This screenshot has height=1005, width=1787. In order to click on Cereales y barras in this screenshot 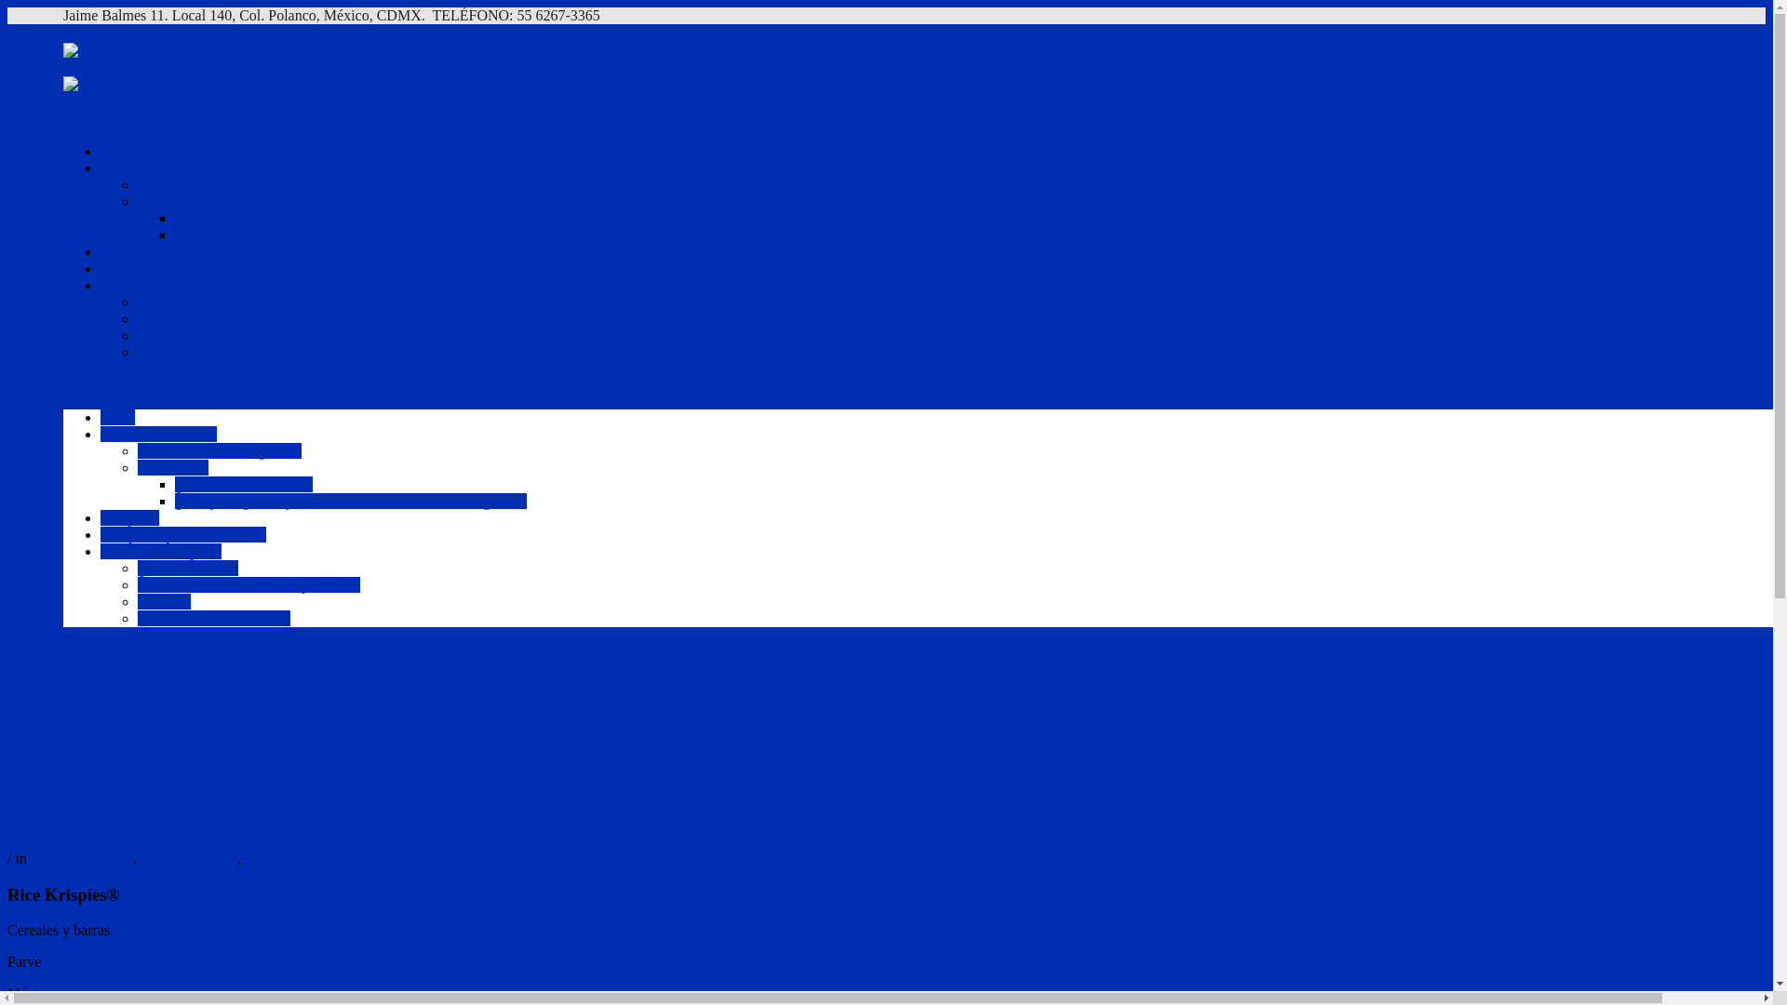, I will do `click(82, 858)`.